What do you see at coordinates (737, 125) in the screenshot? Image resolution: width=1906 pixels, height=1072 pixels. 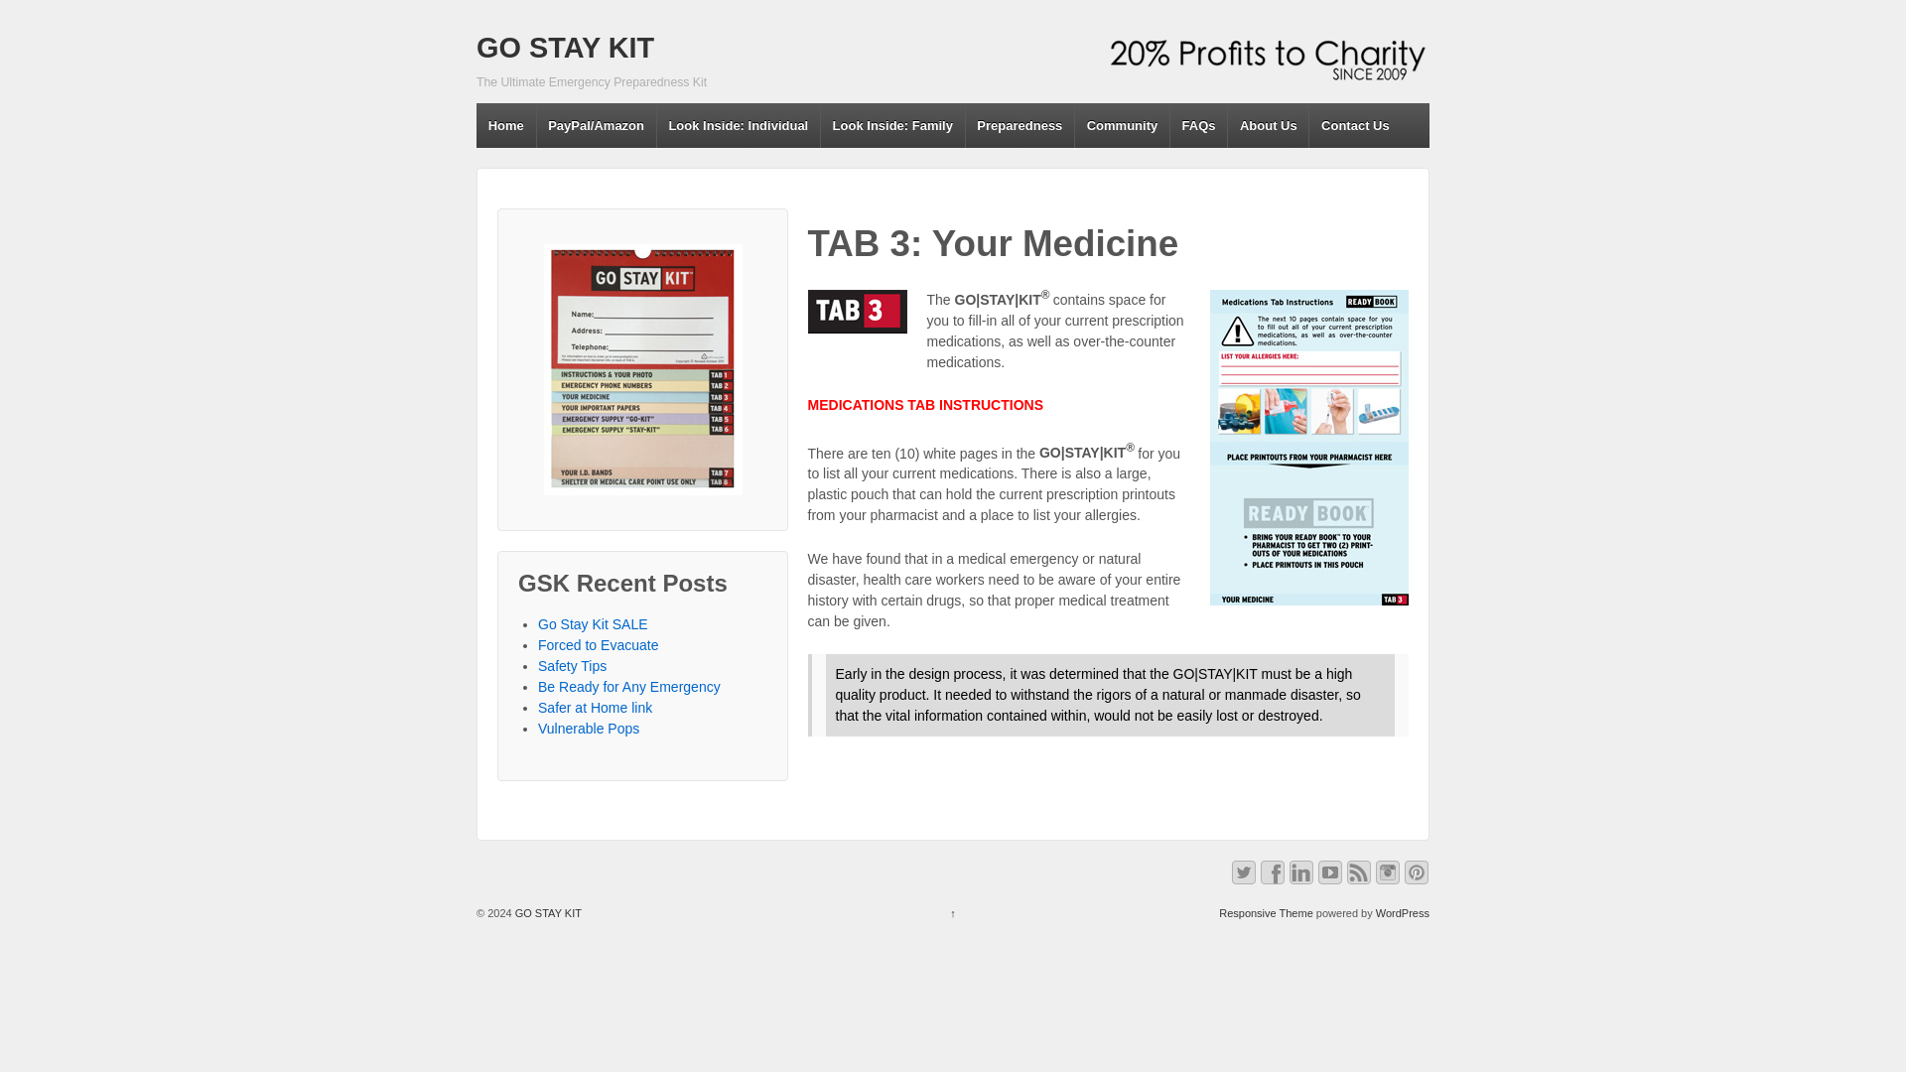 I see `Look Inside: Individual` at bounding box center [737, 125].